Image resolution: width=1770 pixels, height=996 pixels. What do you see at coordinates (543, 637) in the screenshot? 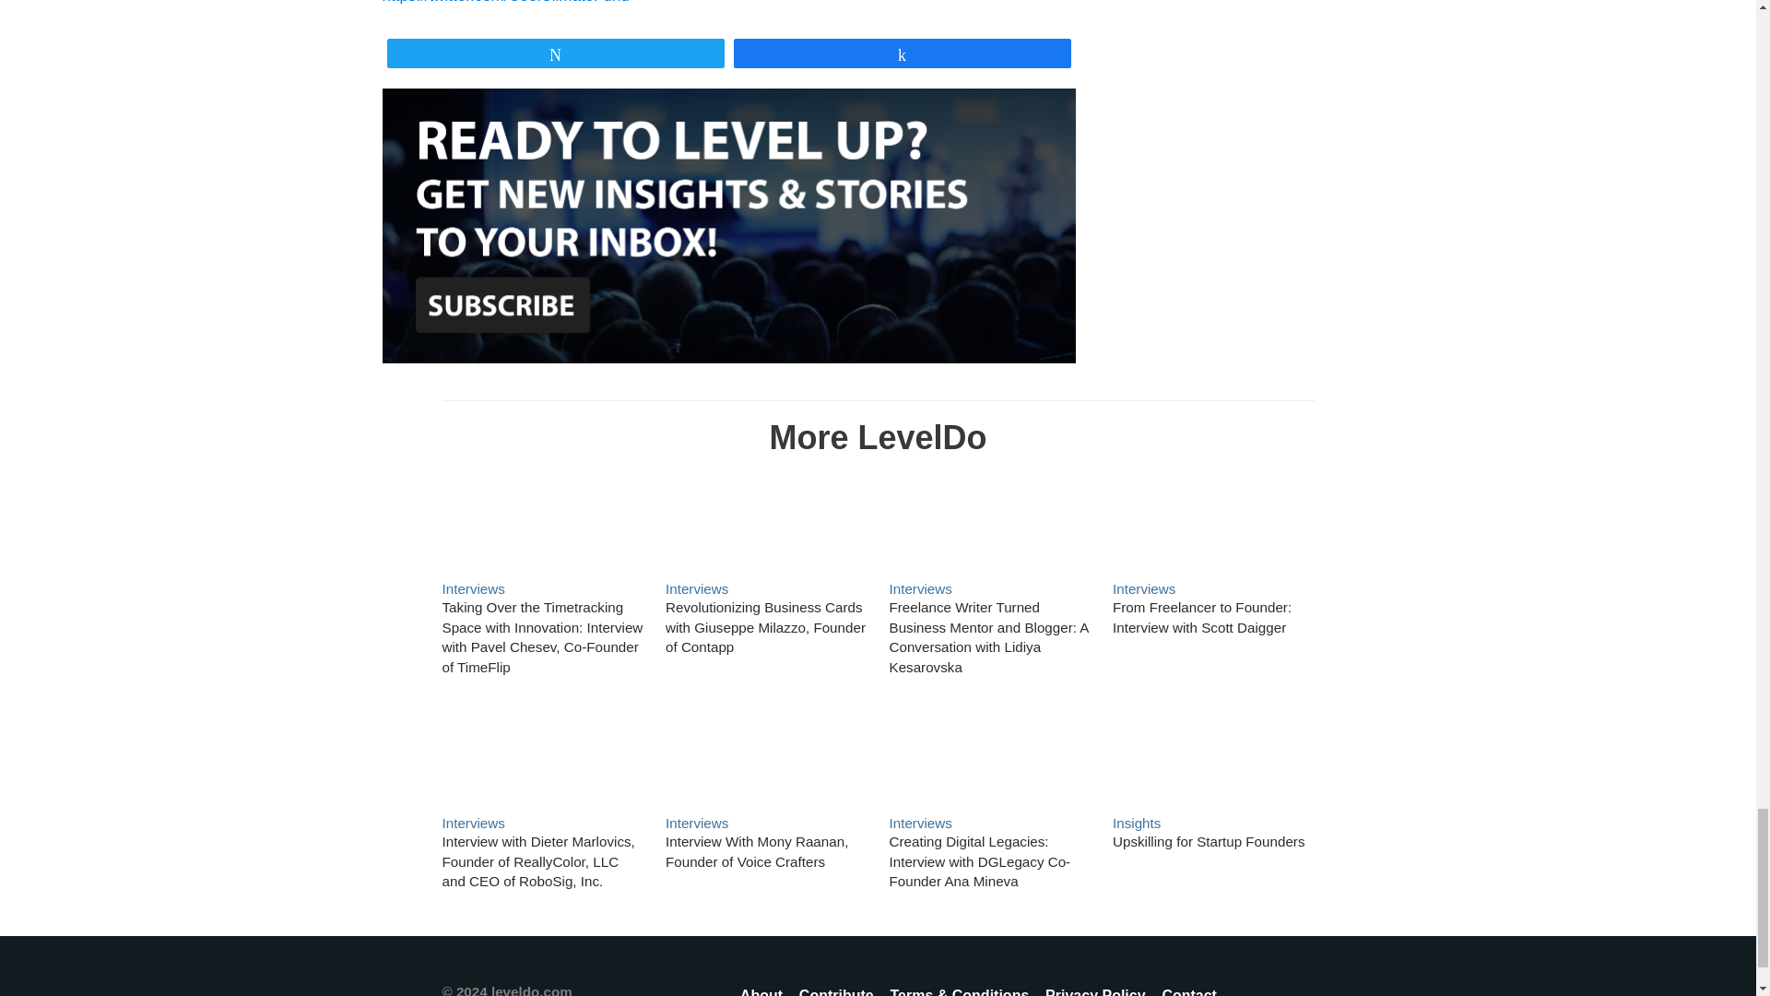
I see `Read More` at bounding box center [543, 637].